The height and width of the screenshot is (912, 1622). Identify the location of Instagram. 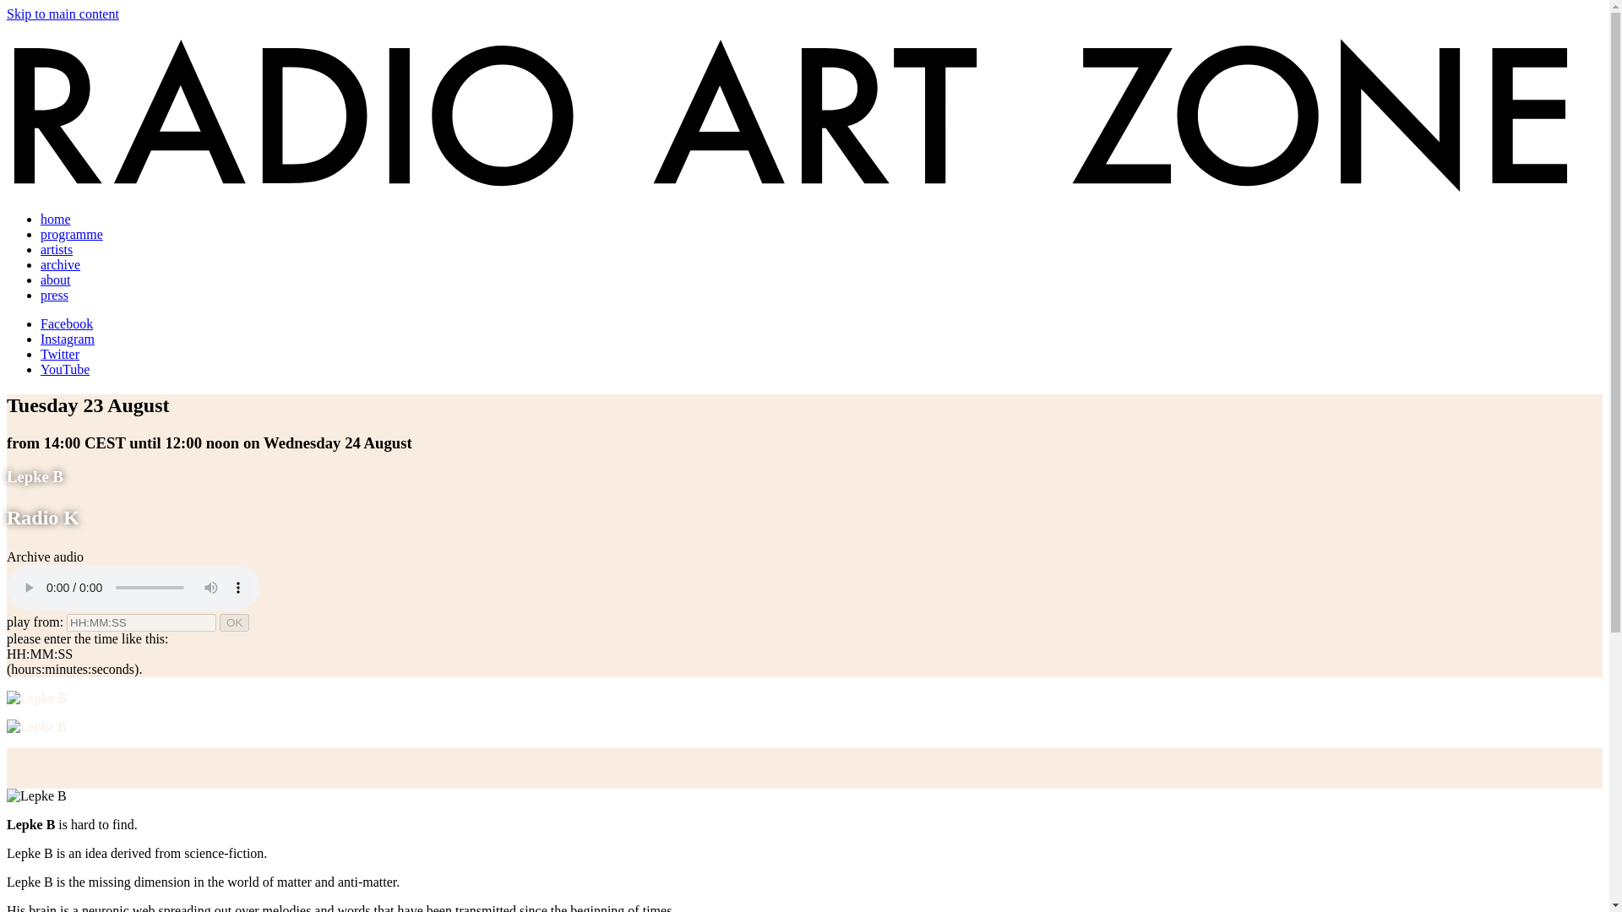
(68, 339).